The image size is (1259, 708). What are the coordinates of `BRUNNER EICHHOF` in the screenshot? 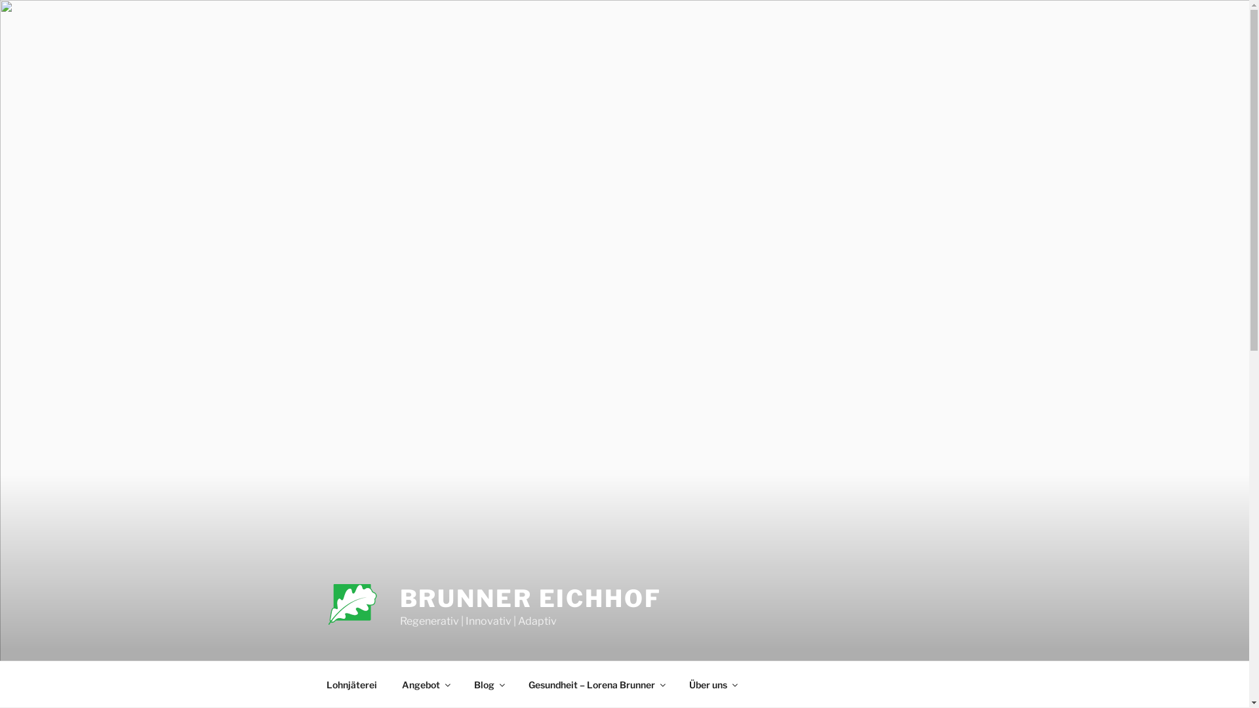 It's located at (531, 599).